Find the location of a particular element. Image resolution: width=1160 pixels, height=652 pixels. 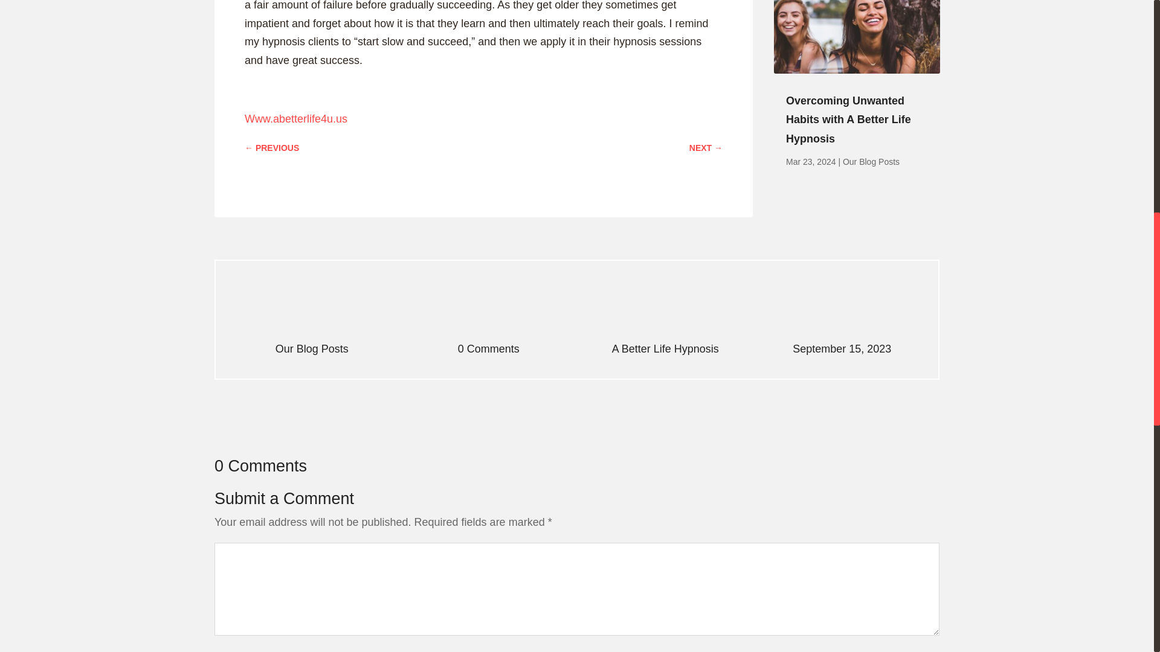

Www.abetterlife4u.us is located at coordinates (296, 118).